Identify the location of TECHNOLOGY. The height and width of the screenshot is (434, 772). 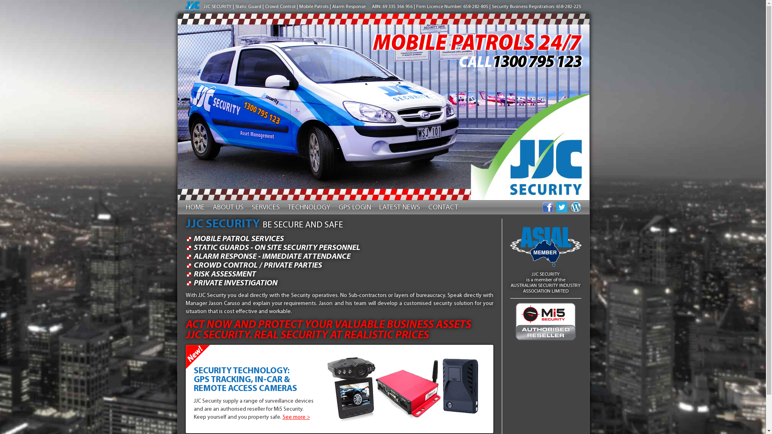
(309, 209).